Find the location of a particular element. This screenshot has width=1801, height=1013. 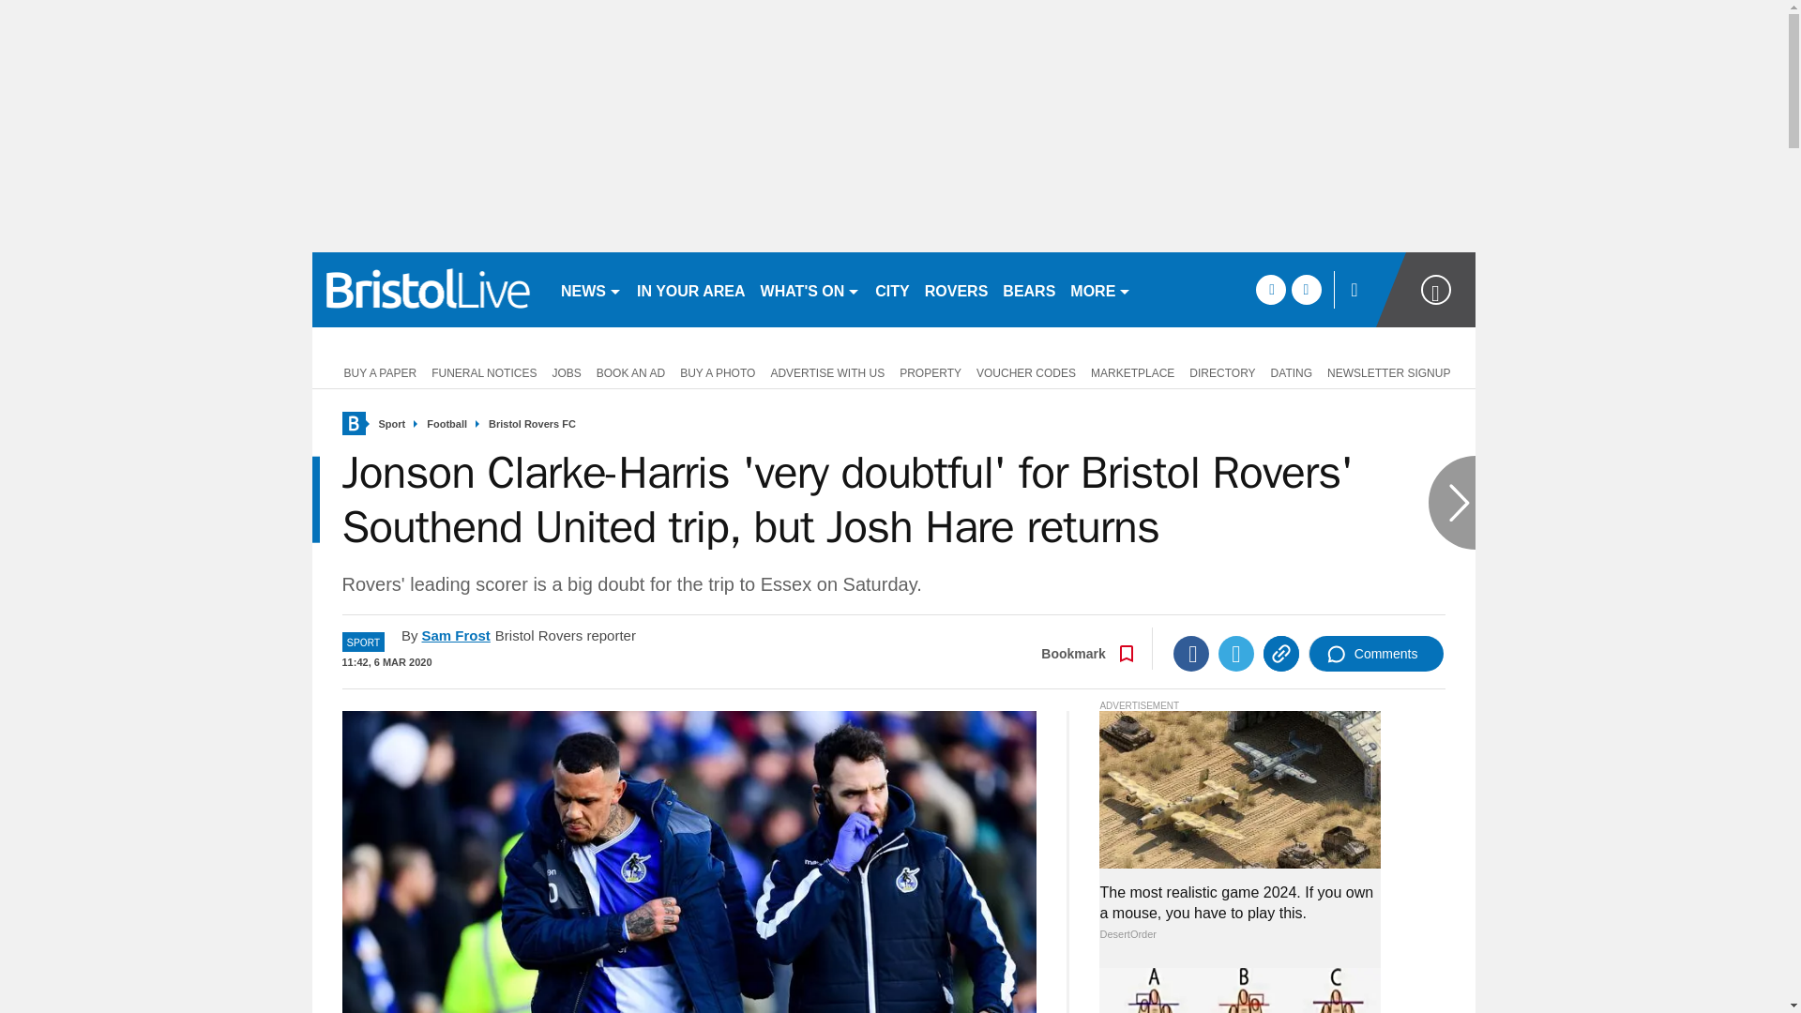

facebook is located at coordinates (1270, 289).